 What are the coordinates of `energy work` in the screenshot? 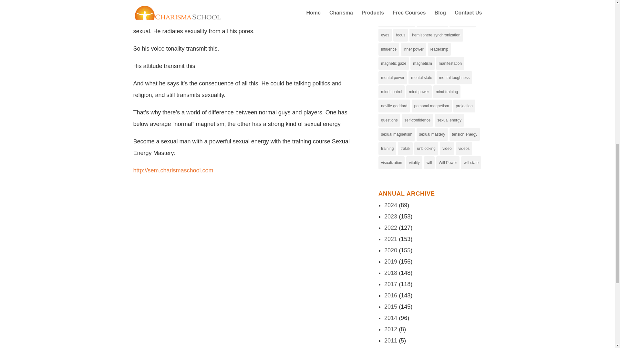 It's located at (462, 21).